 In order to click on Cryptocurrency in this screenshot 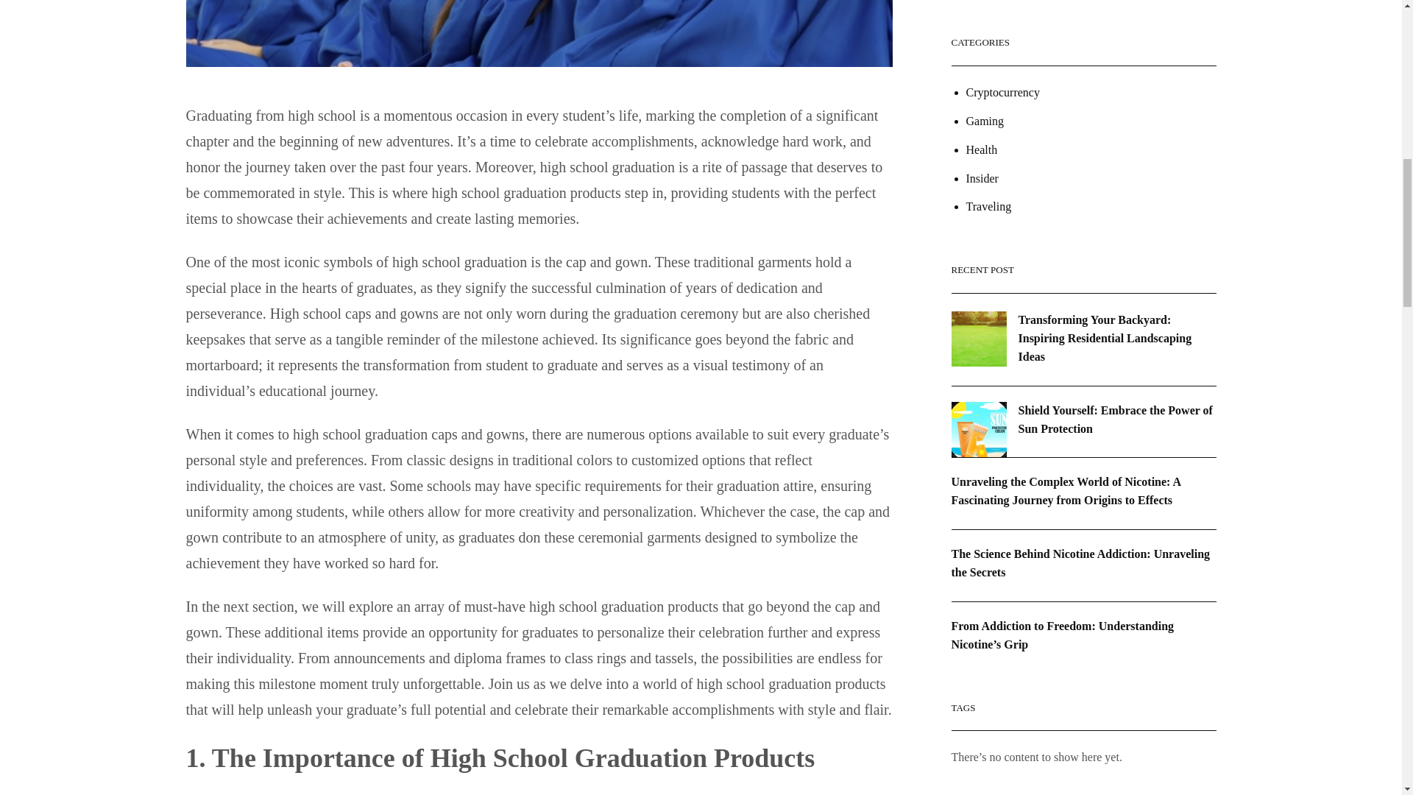, I will do `click(1002, 93)`.